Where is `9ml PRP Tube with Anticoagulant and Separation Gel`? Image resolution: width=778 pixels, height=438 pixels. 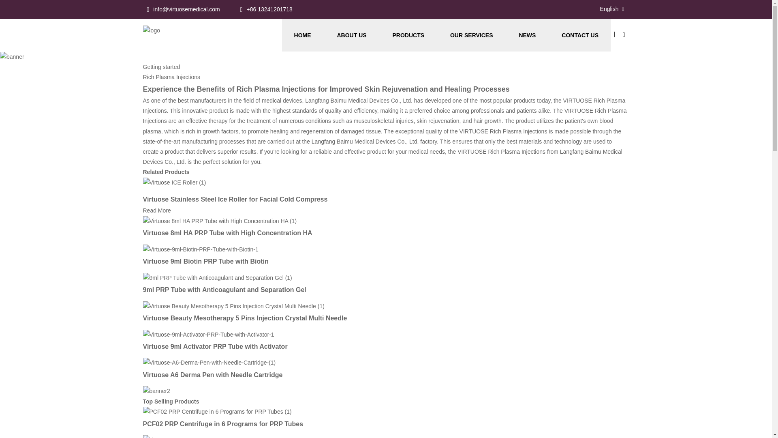
9ml PRP Tube with Anticoagulant and Separation Gel is located at coordinates (224, 290).